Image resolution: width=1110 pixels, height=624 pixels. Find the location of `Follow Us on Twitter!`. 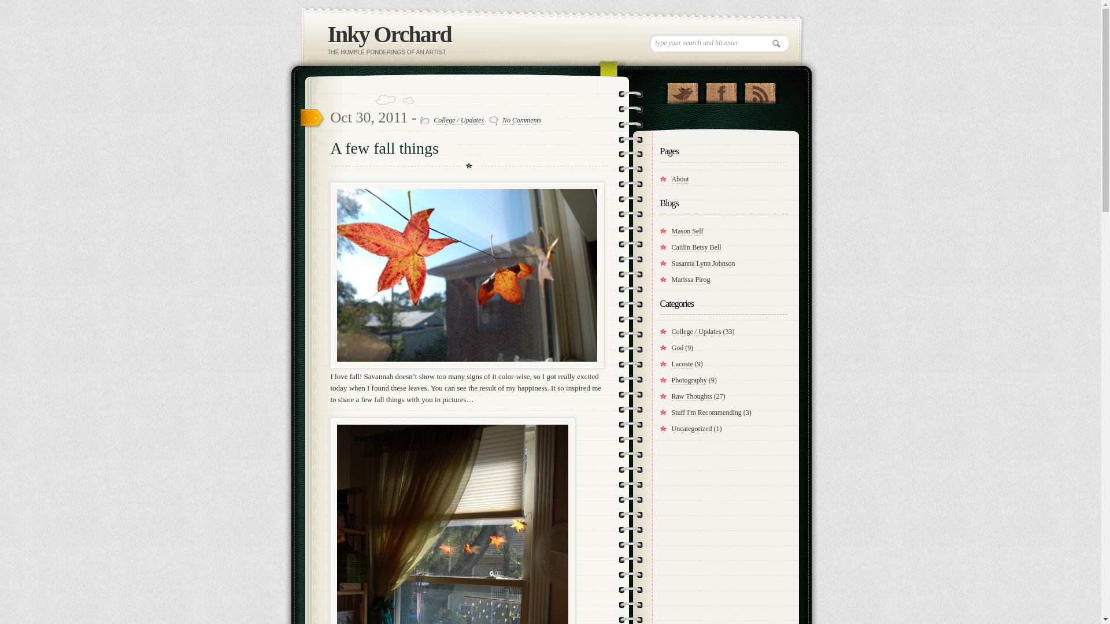

Follow Us on Twitter! is located at coordinates (682, 90).